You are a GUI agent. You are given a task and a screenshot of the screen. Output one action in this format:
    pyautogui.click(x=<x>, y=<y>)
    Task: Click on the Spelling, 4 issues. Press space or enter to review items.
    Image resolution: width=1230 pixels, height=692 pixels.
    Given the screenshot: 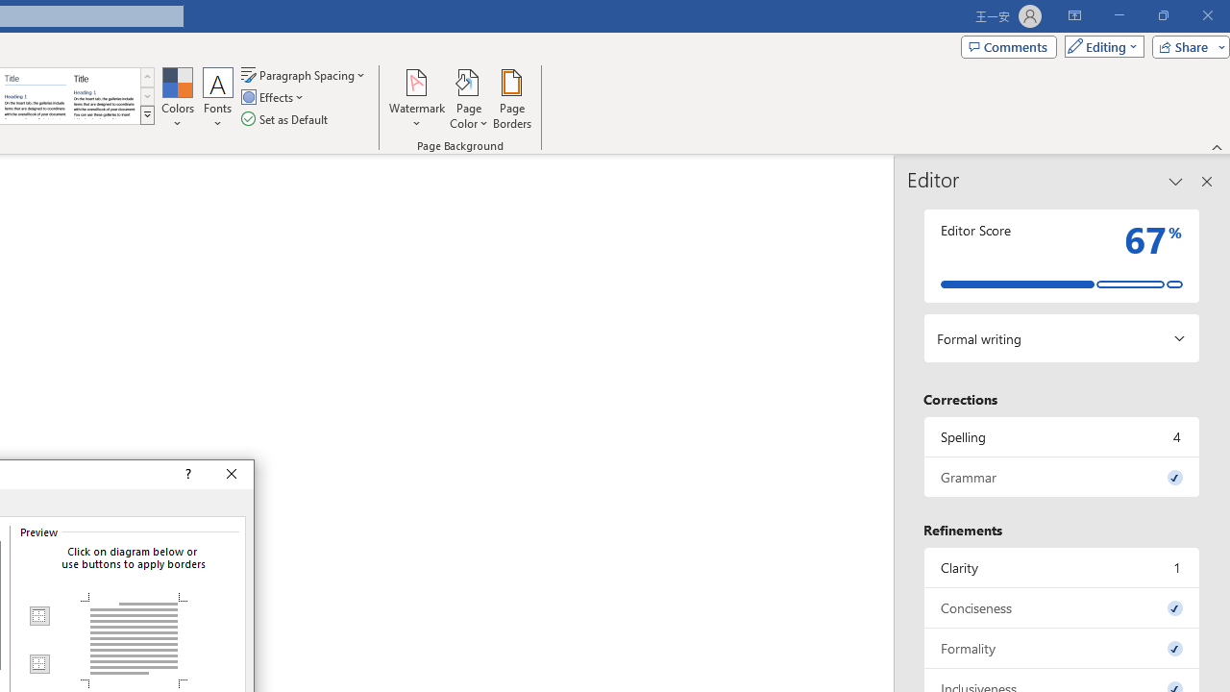 What is the action you would take?
    pyautogui.click(x=1062, y=436)
    